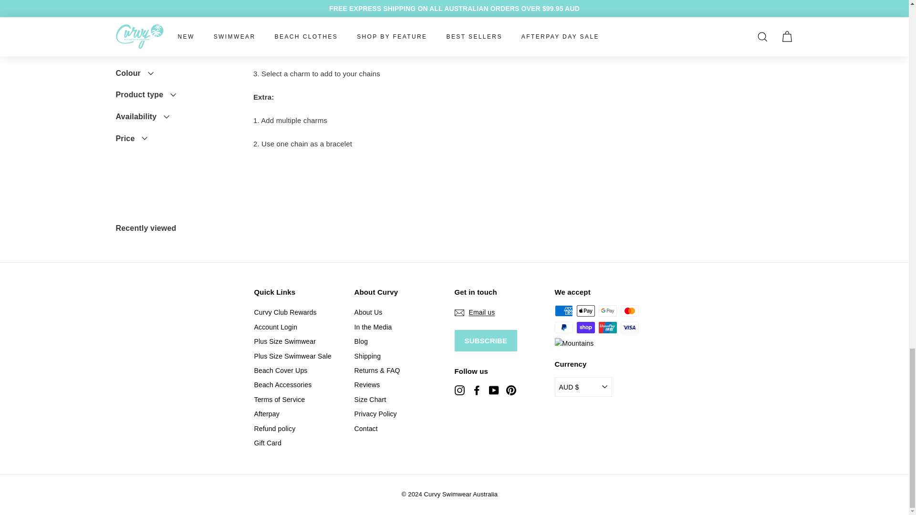 This screenshot has width=916, height=515. Describe the element at coordinates (629, 311) in the screenshot. I see `Mastercard` at that location.